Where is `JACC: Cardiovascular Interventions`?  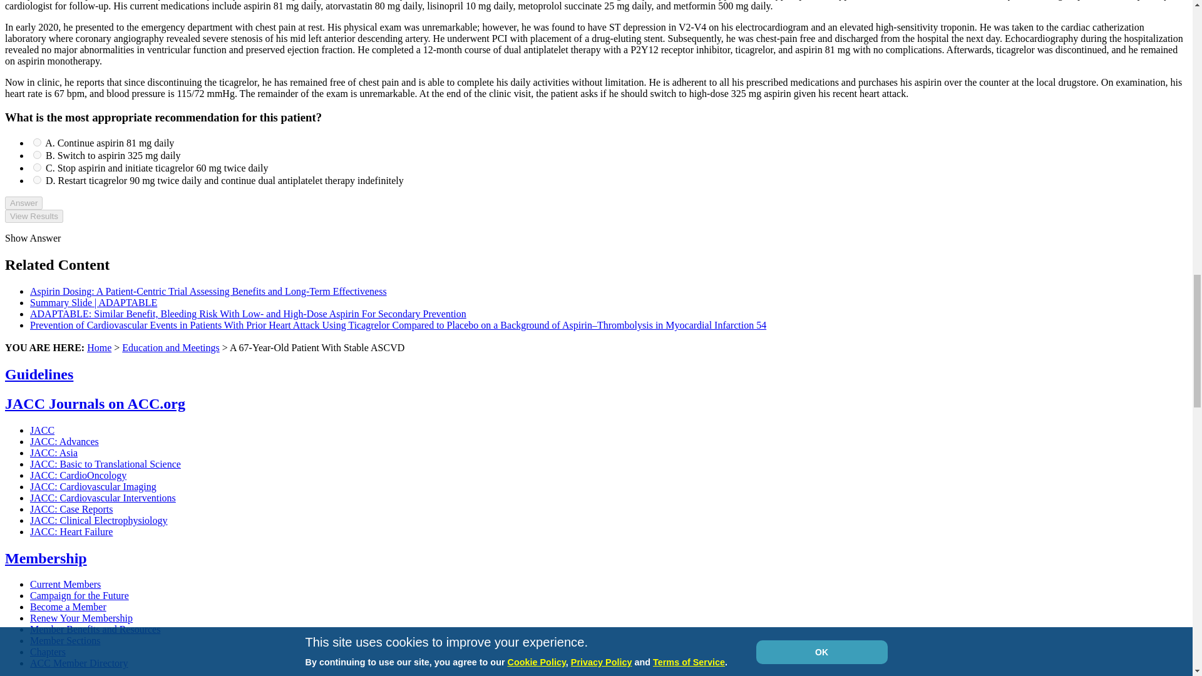
JACC: Cardiovascular Interventions is located at coordinates (103, 498).